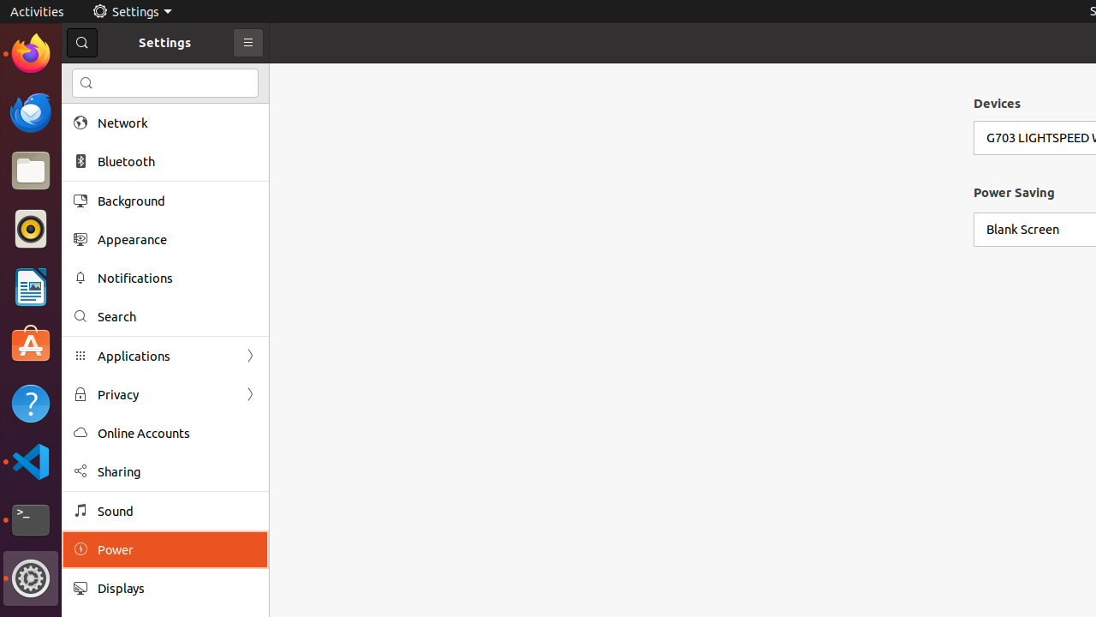  I want to click on Search, so click(177, 317).